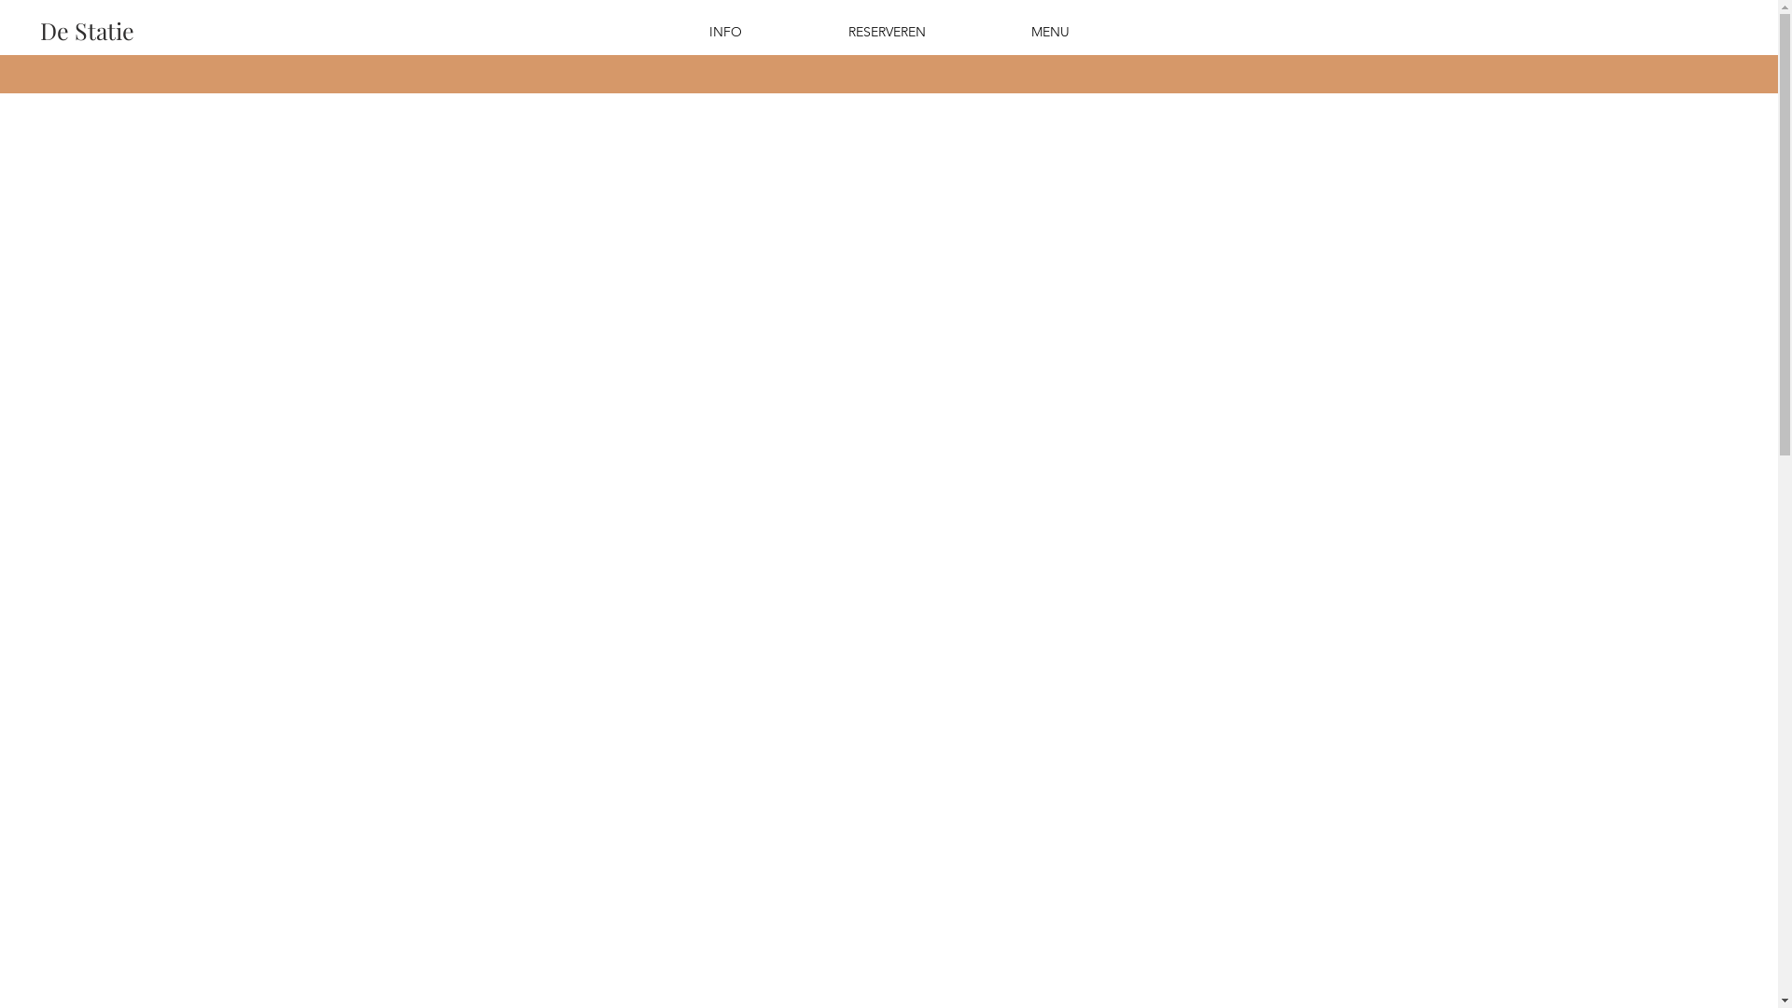 This screenshot has height=1008, width=1792. Describe the element at coordinates (887, 32) in the screenshot. I see `RESERVEREN` at that location.